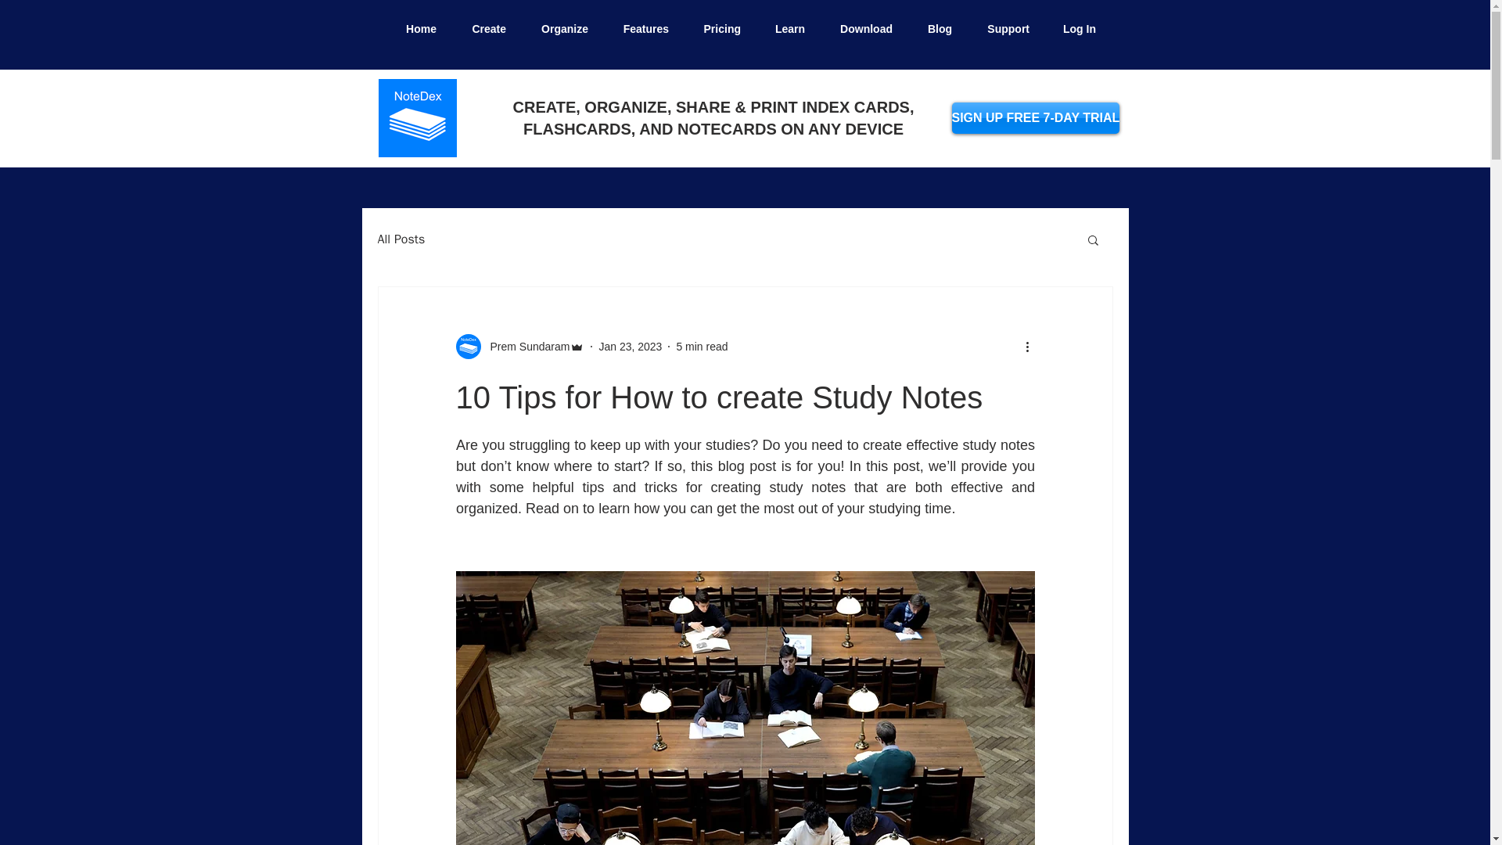  I want to click on Jan 23, 2023, so click(630, 346).